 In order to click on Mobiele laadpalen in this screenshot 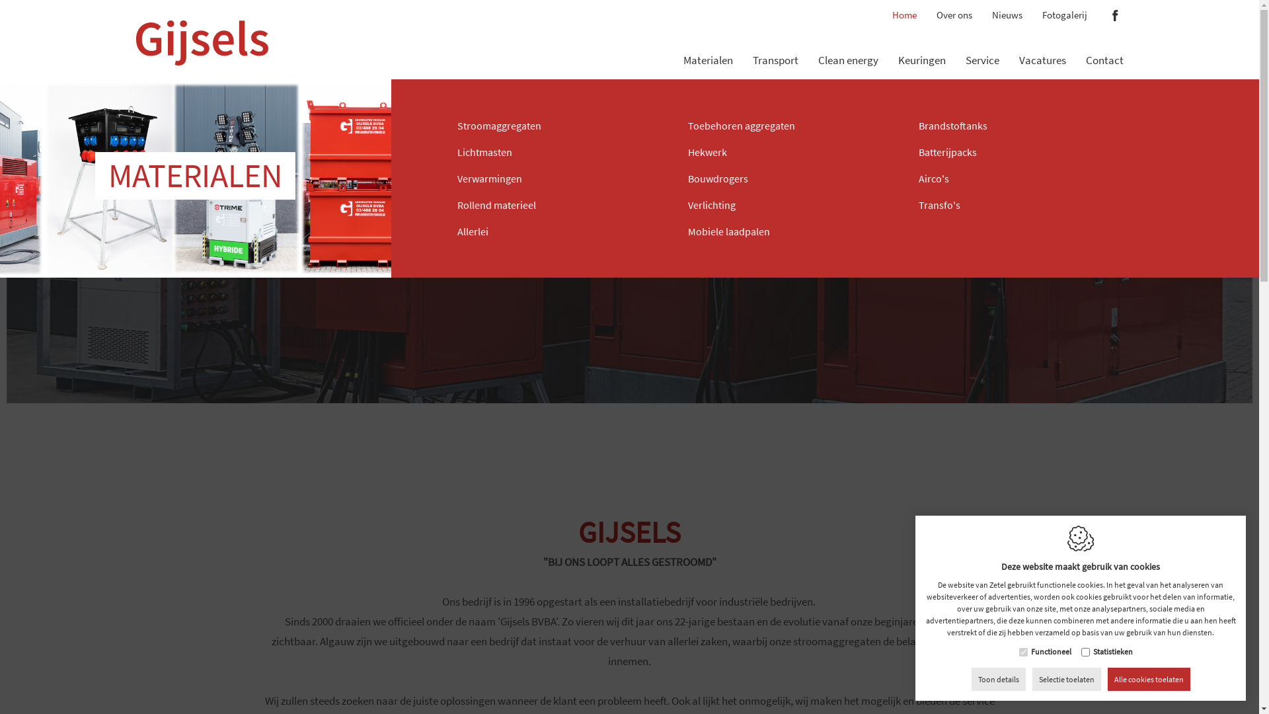, I will do `click(787, 233)`.